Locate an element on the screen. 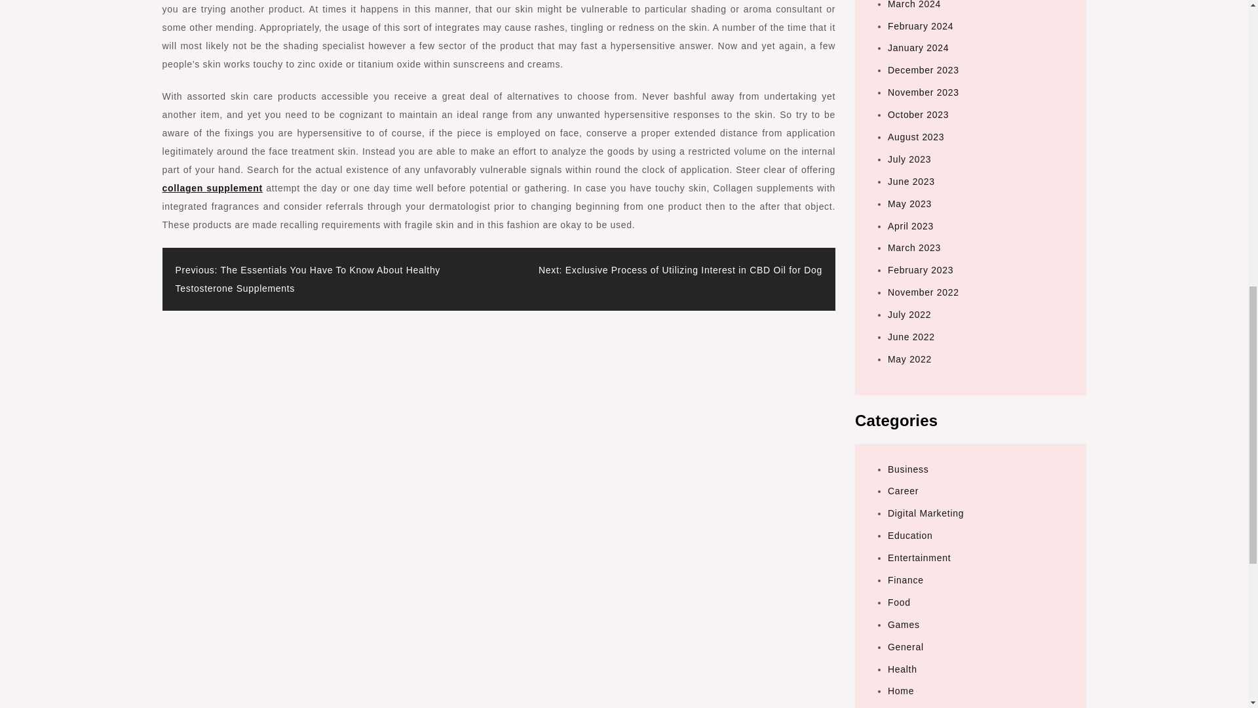  July 2022 is located at coordinates (909, 315).